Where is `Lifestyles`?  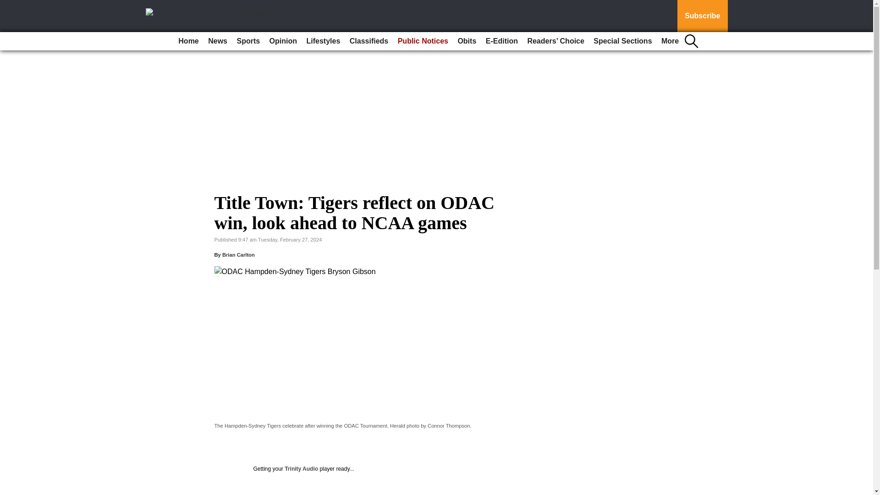 Lifestyles is located at coordinates (323, 41).